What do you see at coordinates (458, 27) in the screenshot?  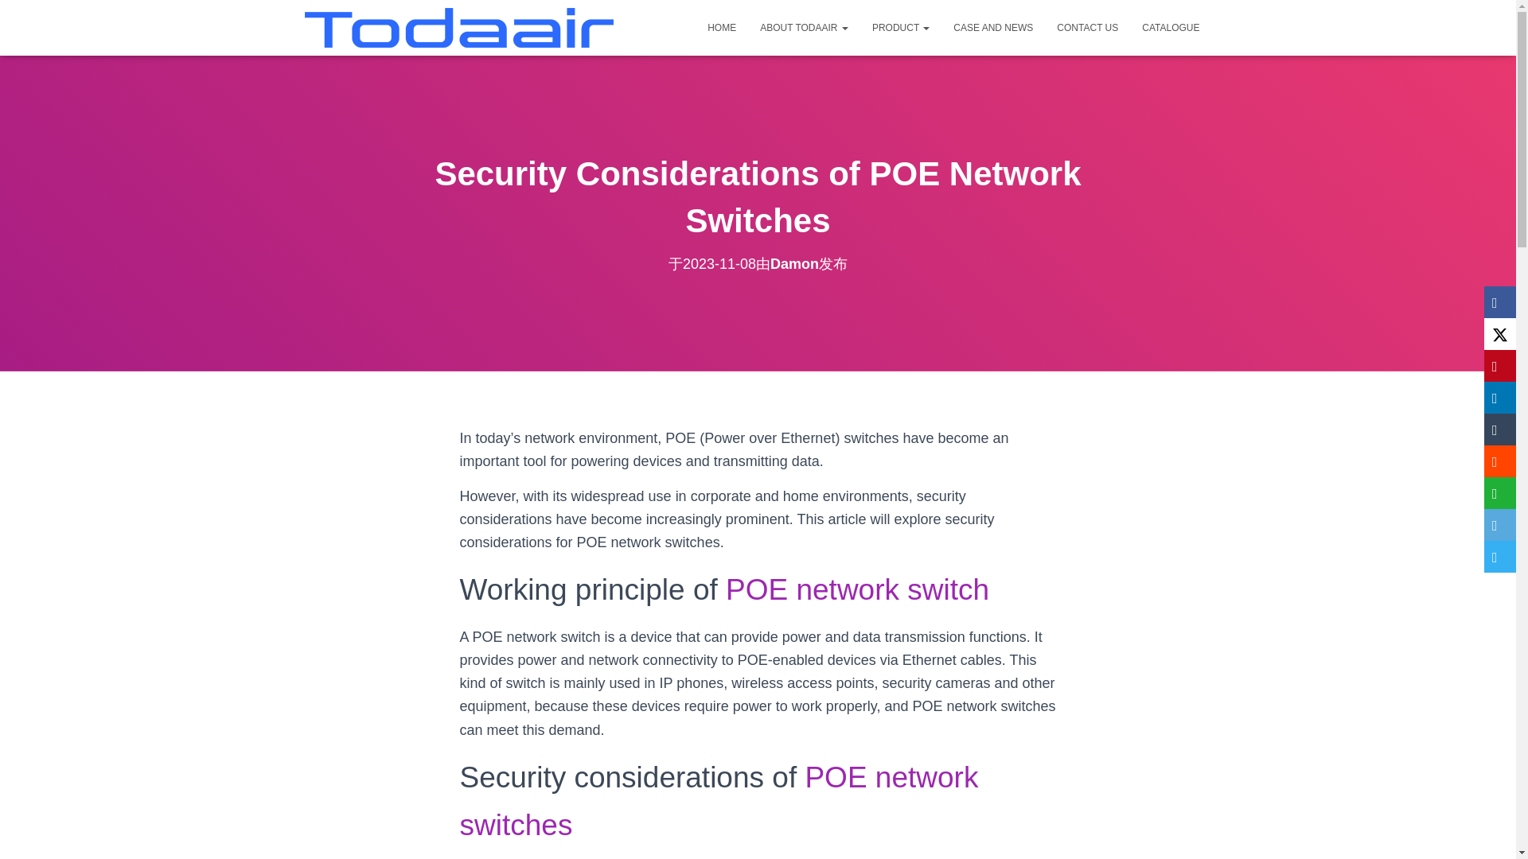 I see `Todaair` at bounding box center [458, 27].